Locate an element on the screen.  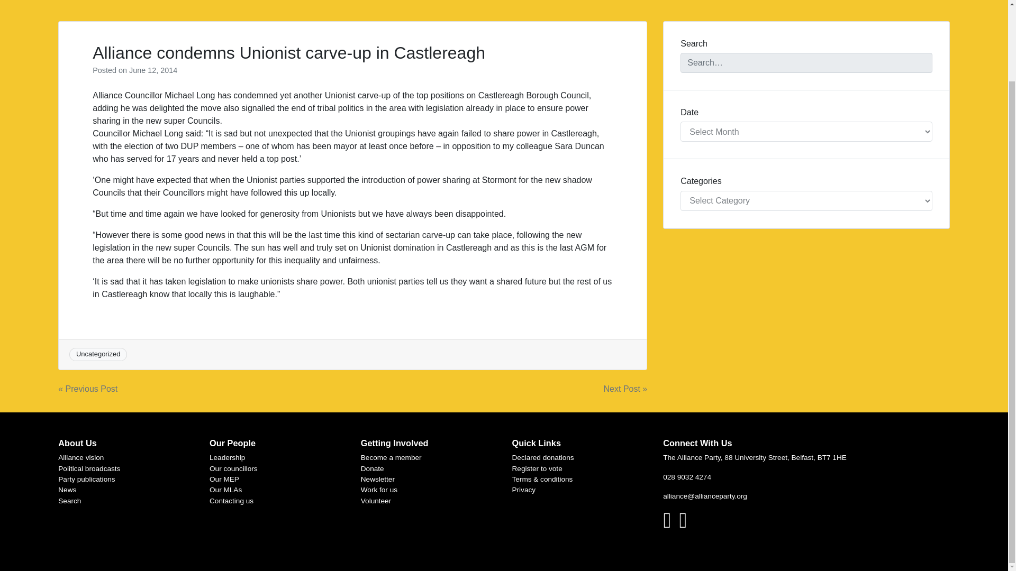
Declared donations is located at coordinates (543, 457).